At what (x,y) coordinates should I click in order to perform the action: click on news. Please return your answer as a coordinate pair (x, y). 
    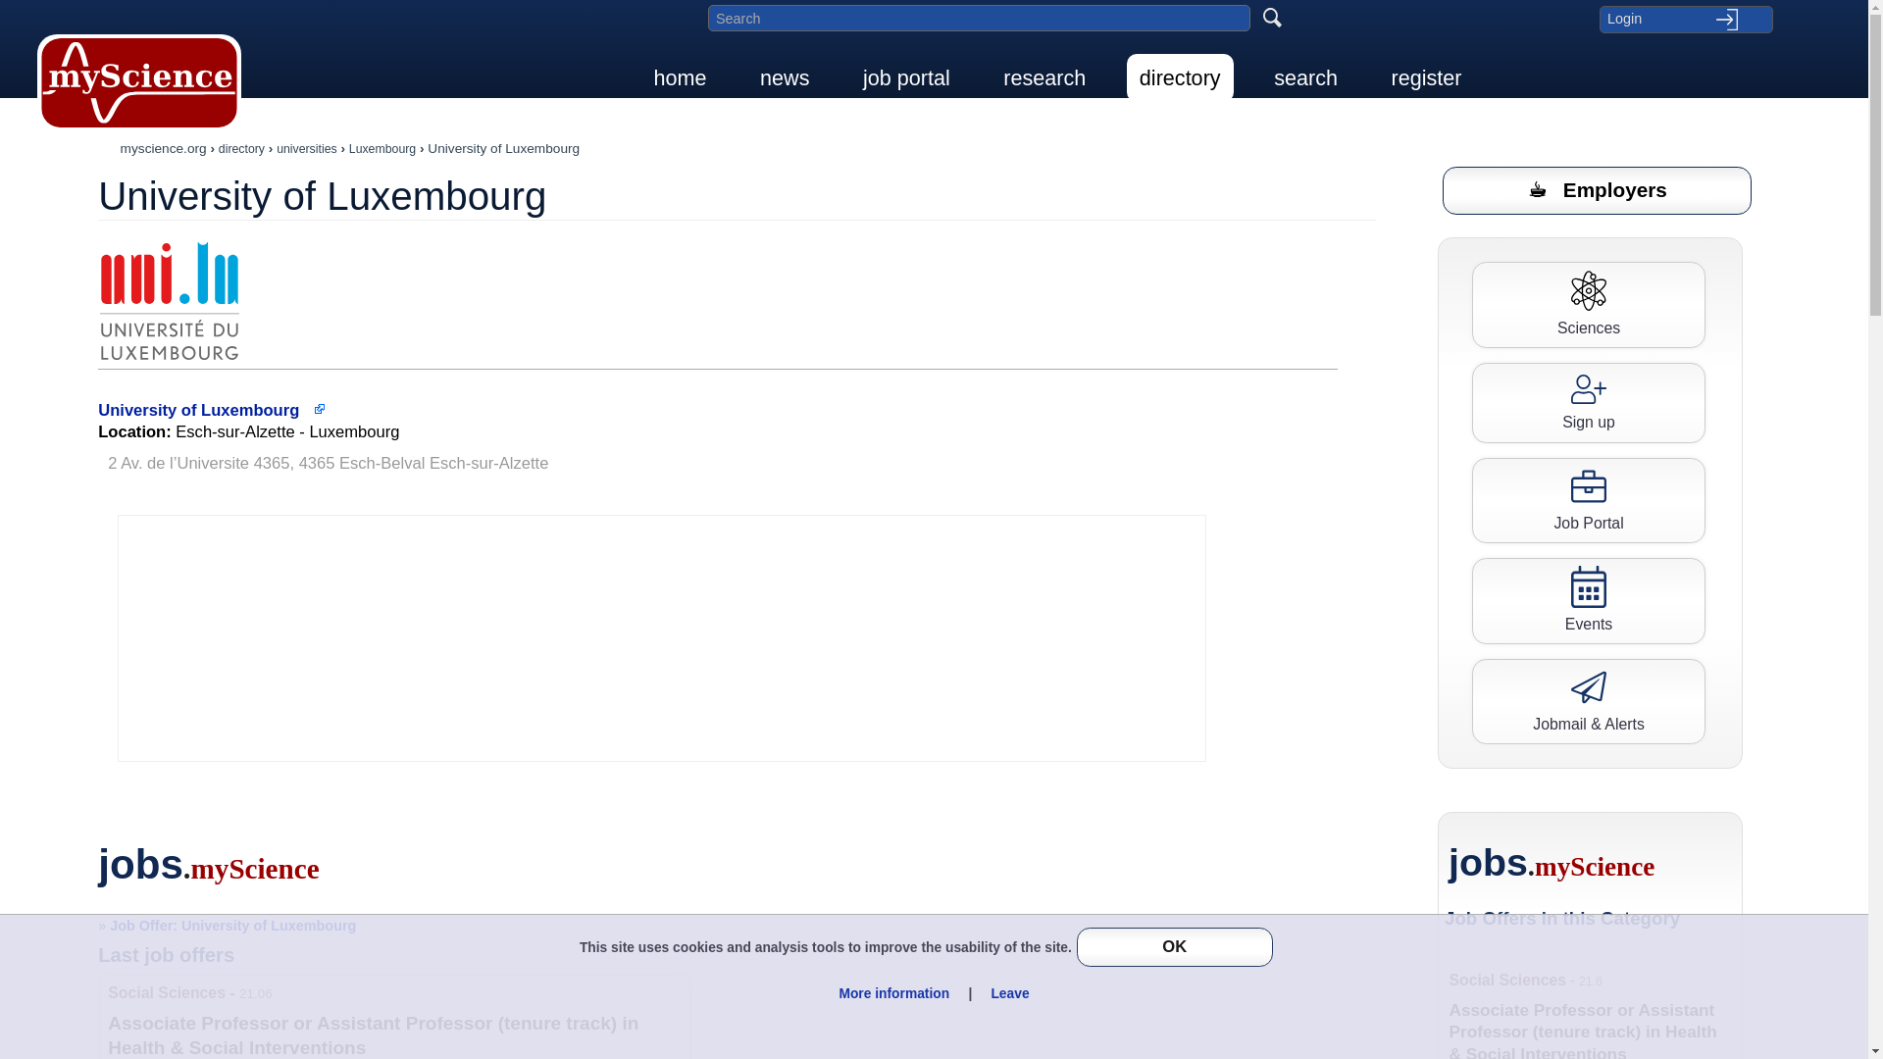
    Looking at the image, I should click on (785, 77).